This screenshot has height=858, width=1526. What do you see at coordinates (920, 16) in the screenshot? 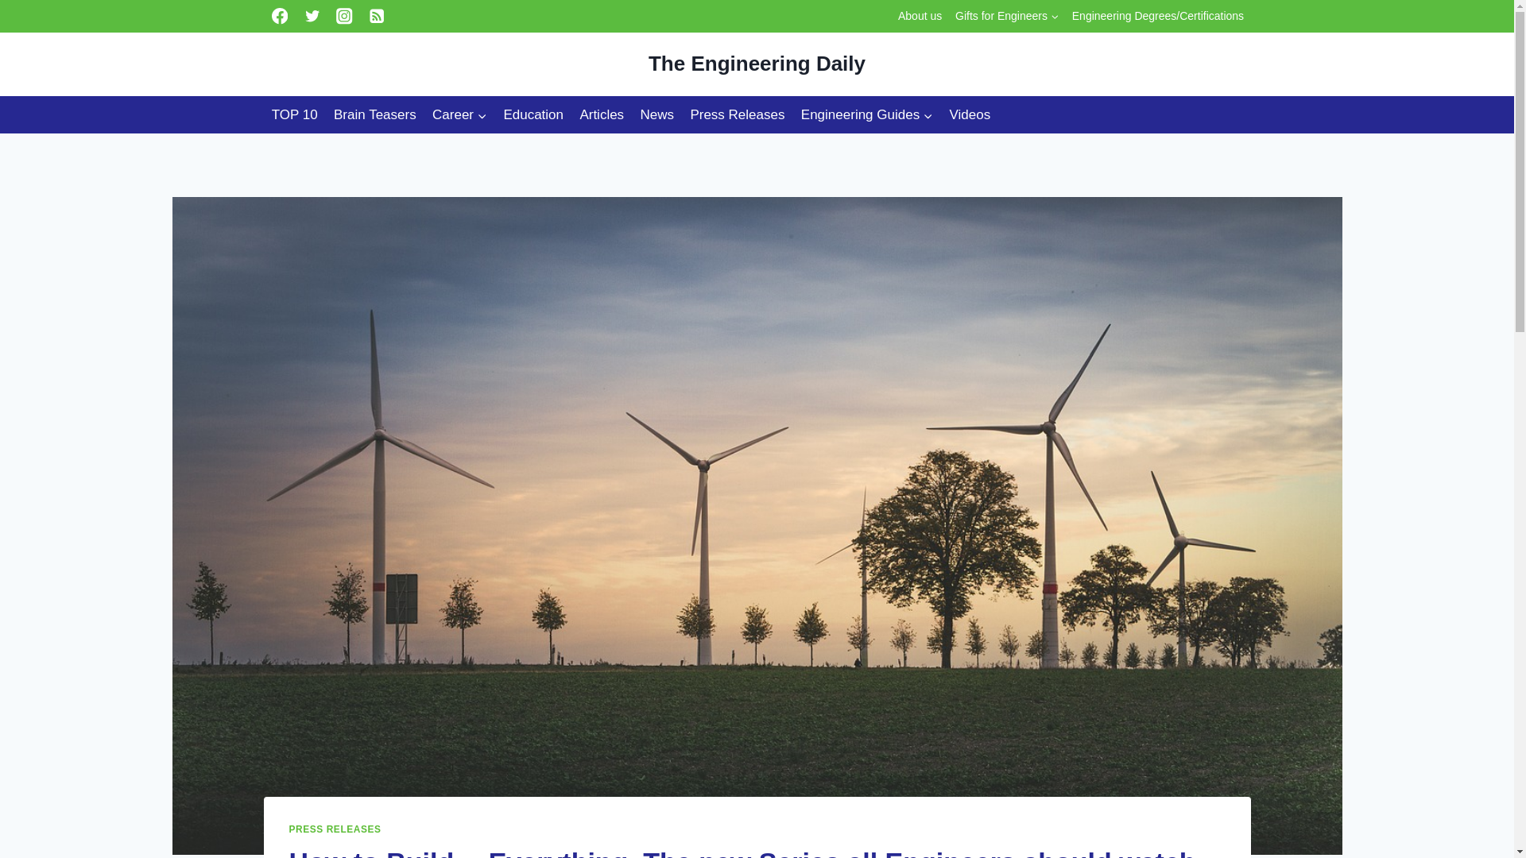
I see `About us` at bounding box center [920, 16].